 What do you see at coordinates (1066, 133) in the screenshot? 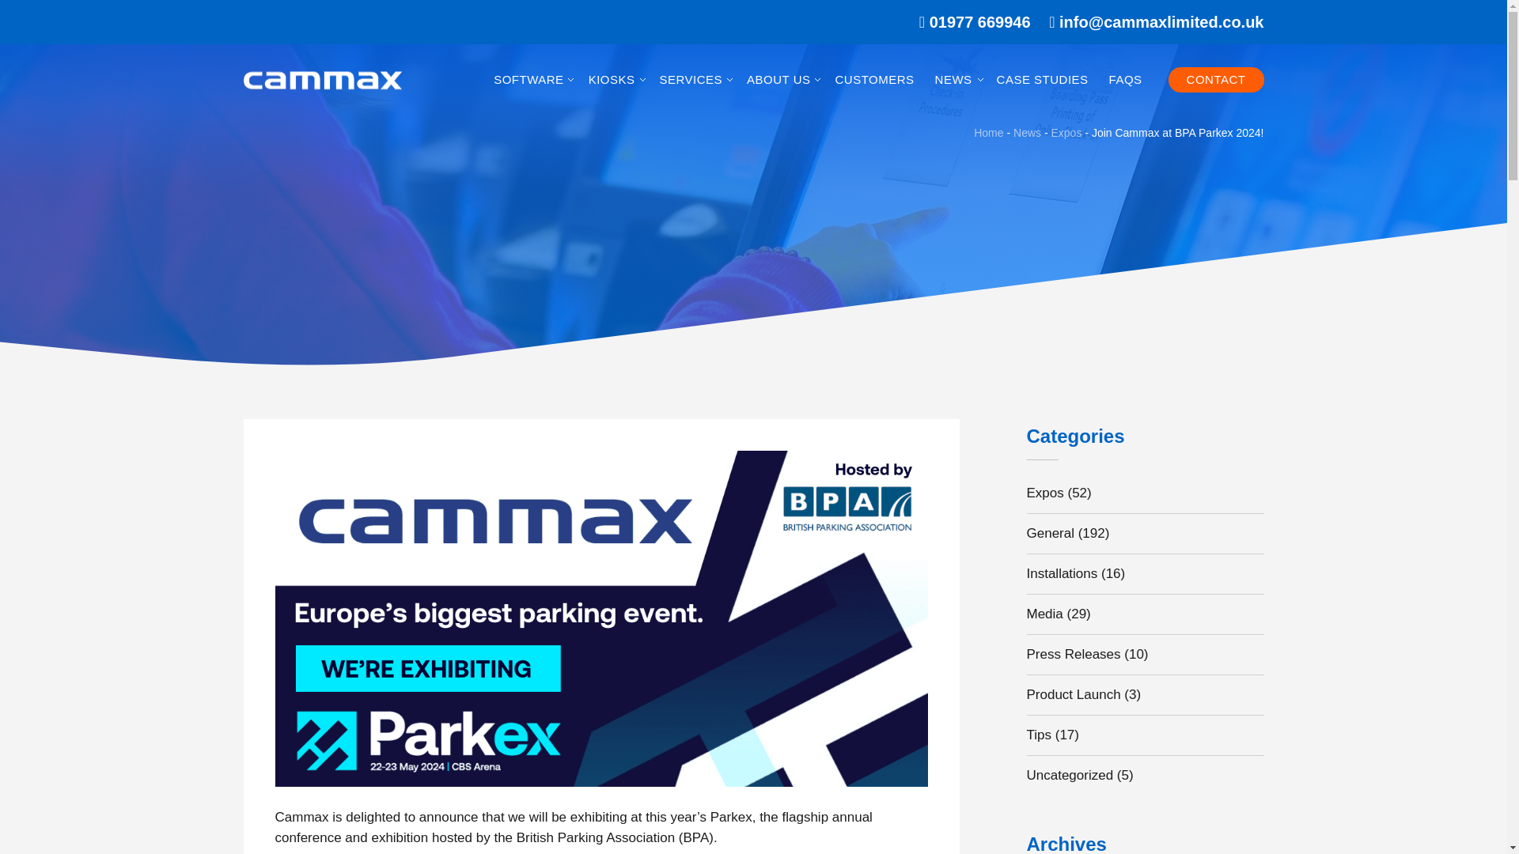
I see `Expos` at bounding box center [1066, 133].